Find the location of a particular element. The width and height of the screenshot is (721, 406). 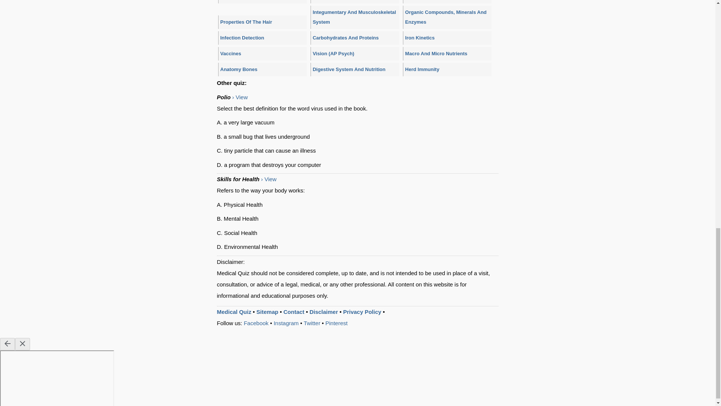

Macro And Micro Nutrients is located at coordinates (447, 53).